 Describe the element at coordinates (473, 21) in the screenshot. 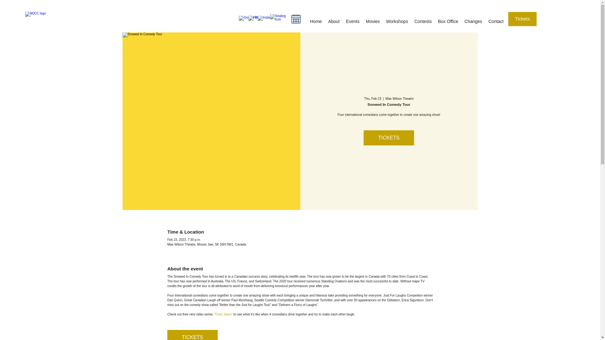

I see `Changes` at that location.